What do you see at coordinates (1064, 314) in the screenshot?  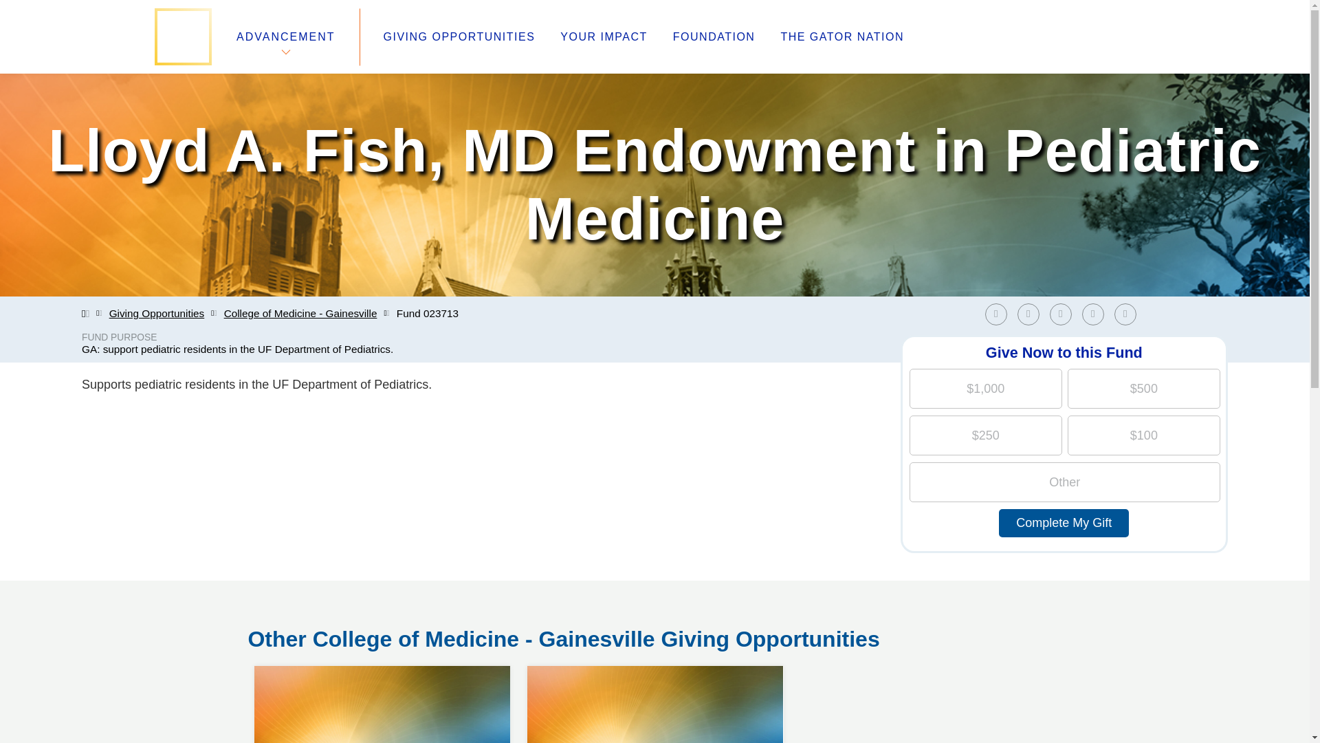 I see `ADVANCEMENT` at bounding box center [1064, 314].